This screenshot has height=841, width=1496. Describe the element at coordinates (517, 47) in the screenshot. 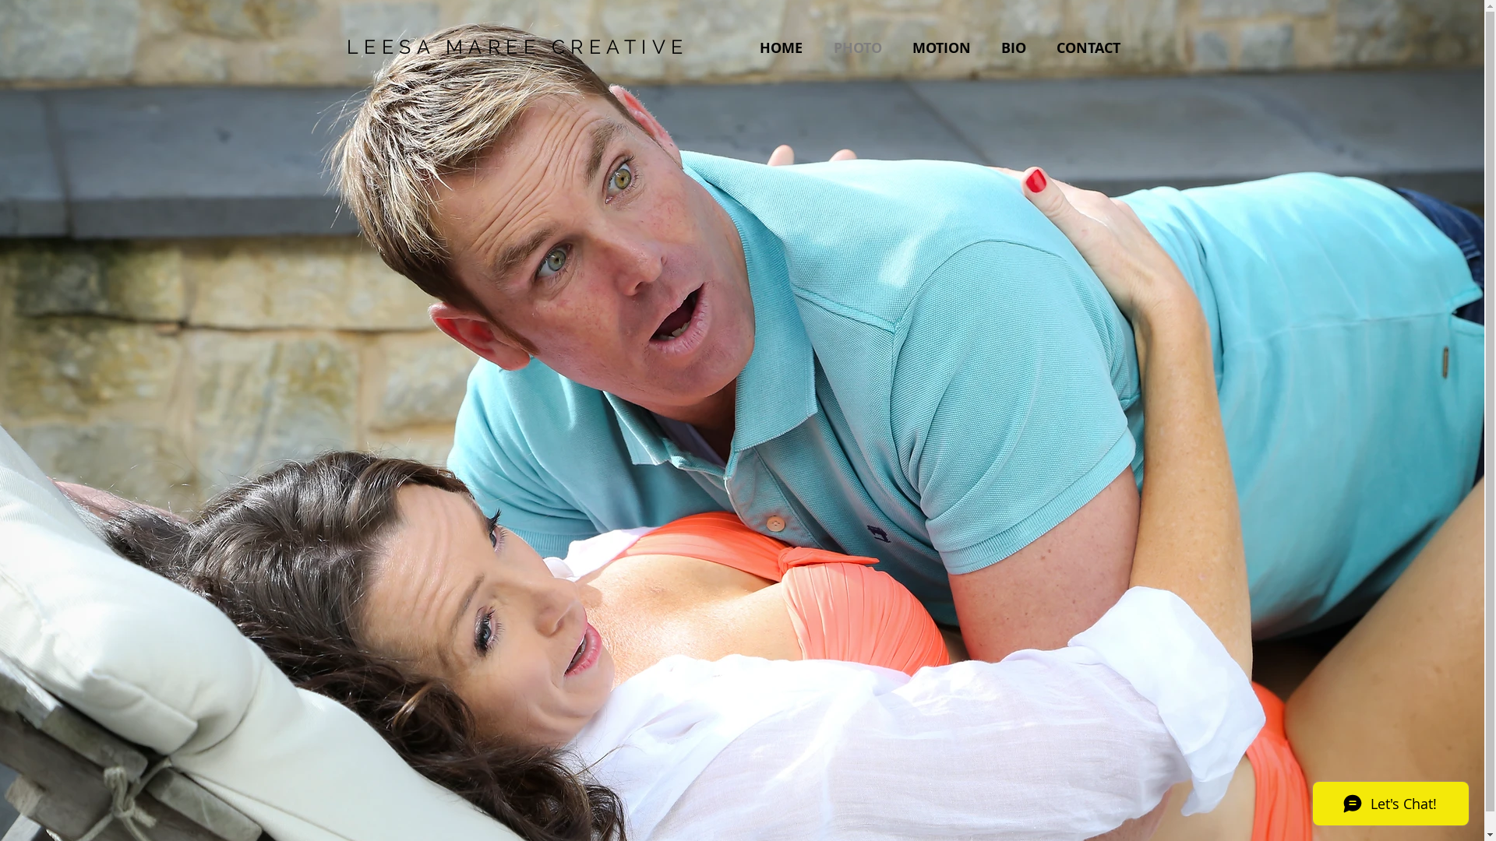

I see `LEESA MAREE CREATIVE` at that location.